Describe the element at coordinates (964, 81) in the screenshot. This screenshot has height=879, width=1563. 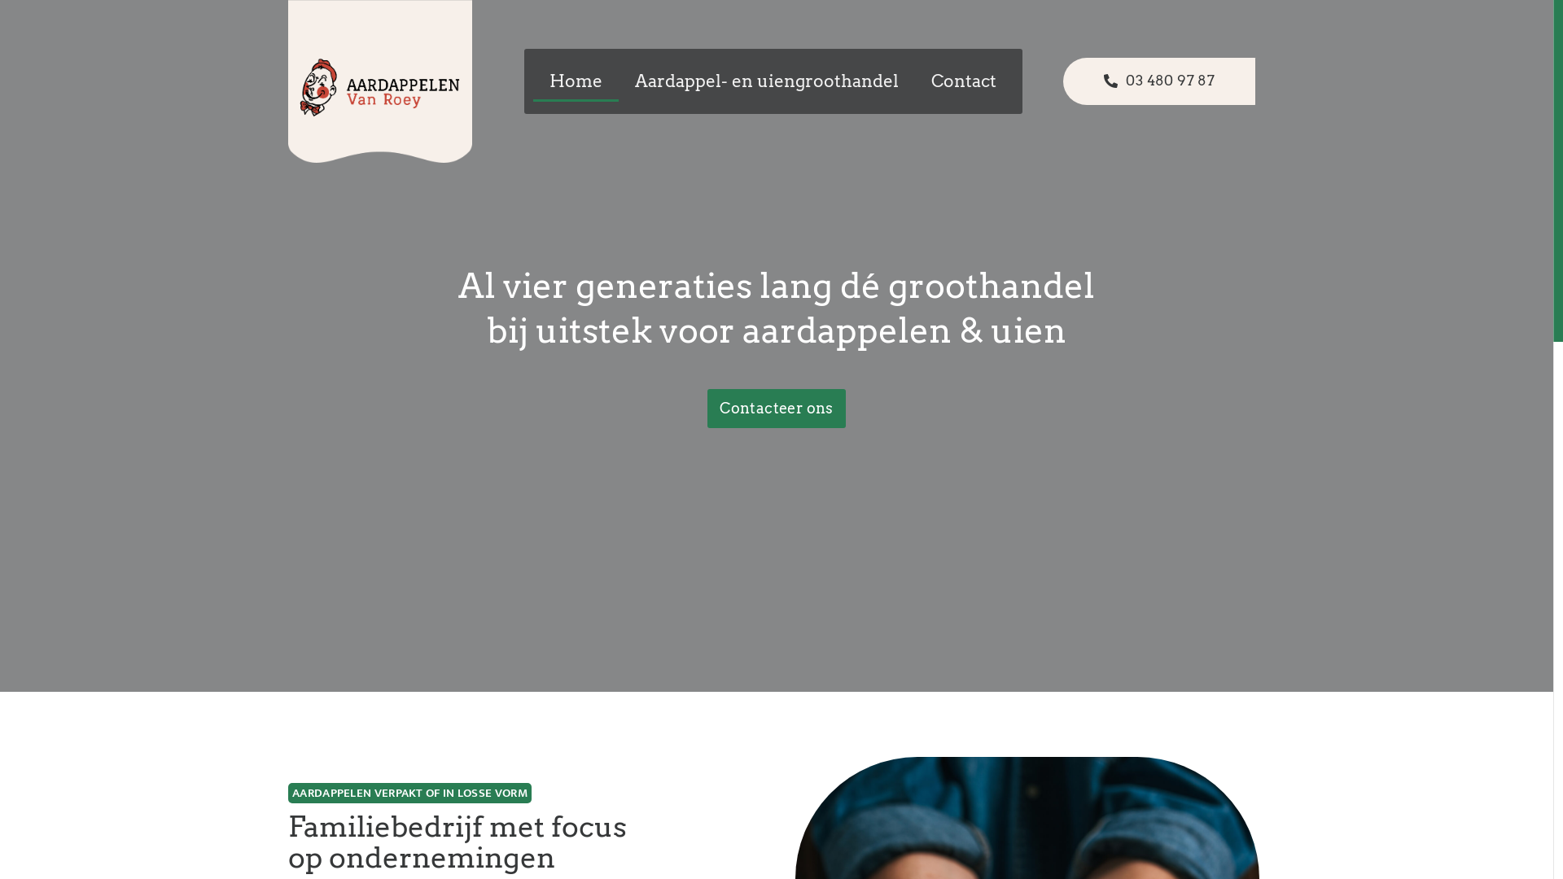
I see `Contact` at that location.